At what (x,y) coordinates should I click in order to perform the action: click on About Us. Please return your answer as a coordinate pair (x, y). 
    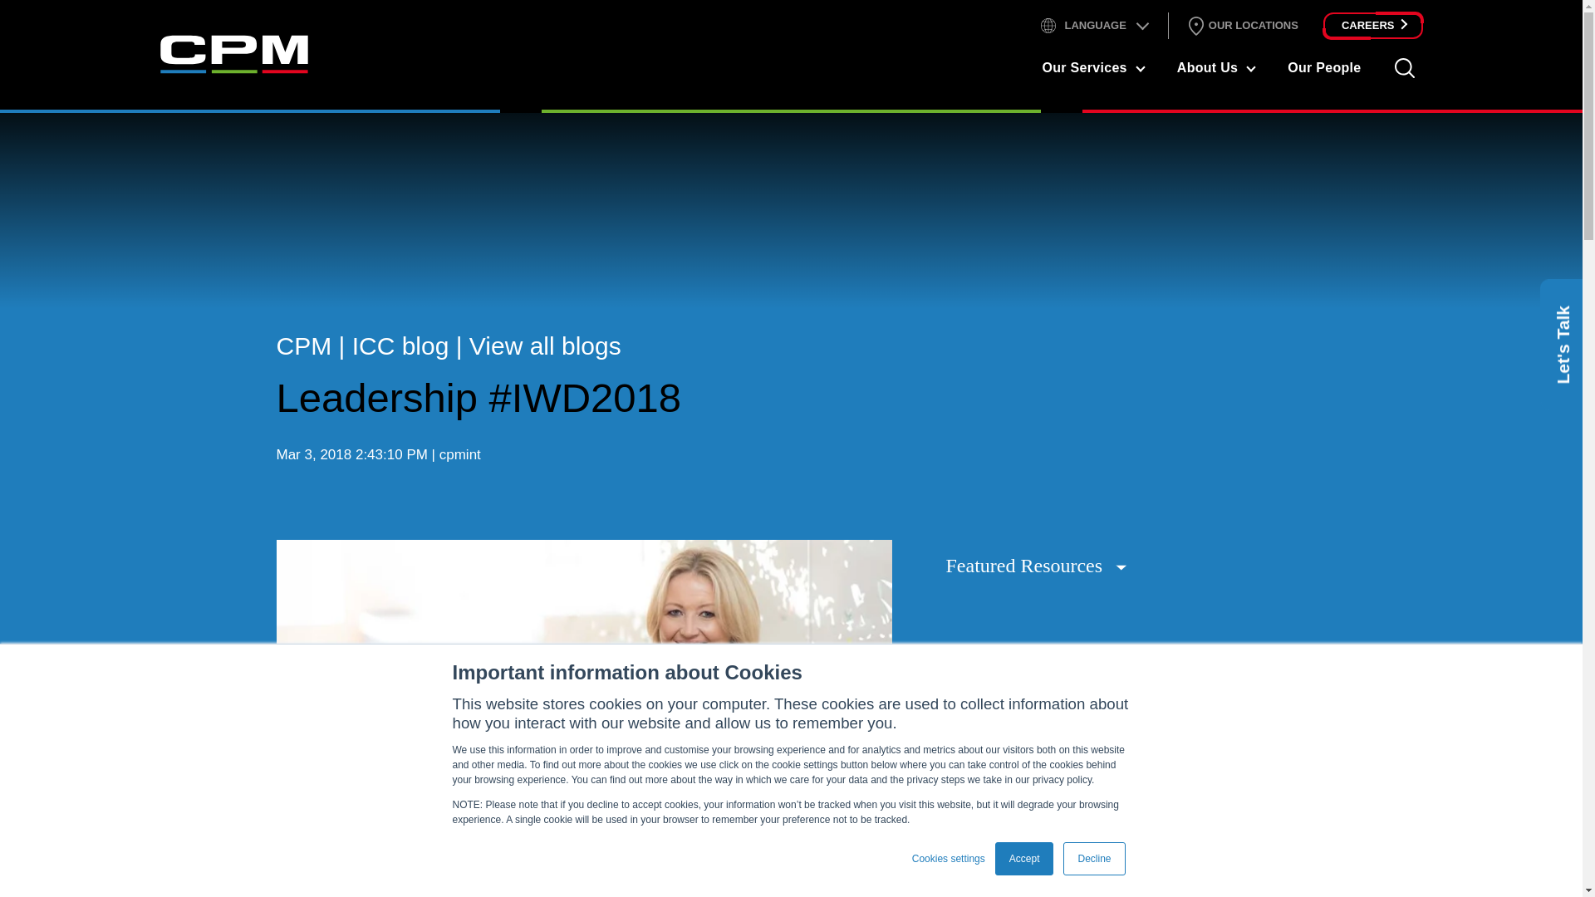
    Looking at the image, I should click on (1206, 67).